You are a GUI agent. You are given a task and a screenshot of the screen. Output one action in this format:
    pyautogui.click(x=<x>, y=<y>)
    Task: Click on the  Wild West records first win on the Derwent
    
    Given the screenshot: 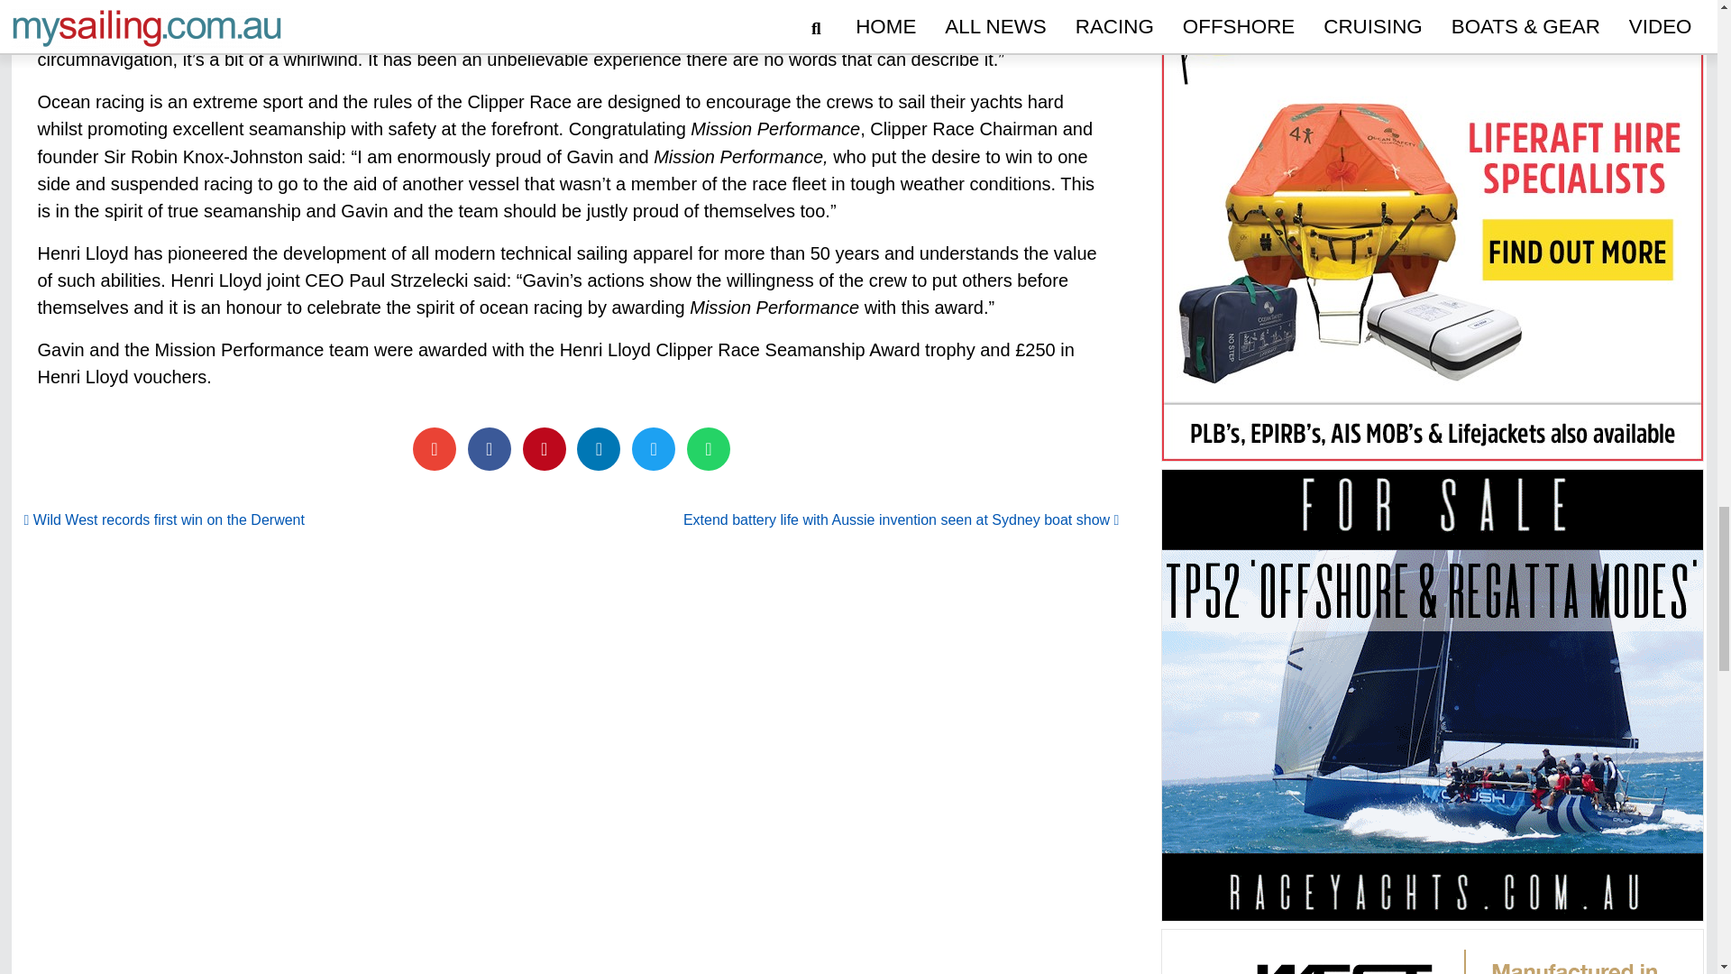 What is the action you would take?
    pyautogui.click(x=164, y=519)
    